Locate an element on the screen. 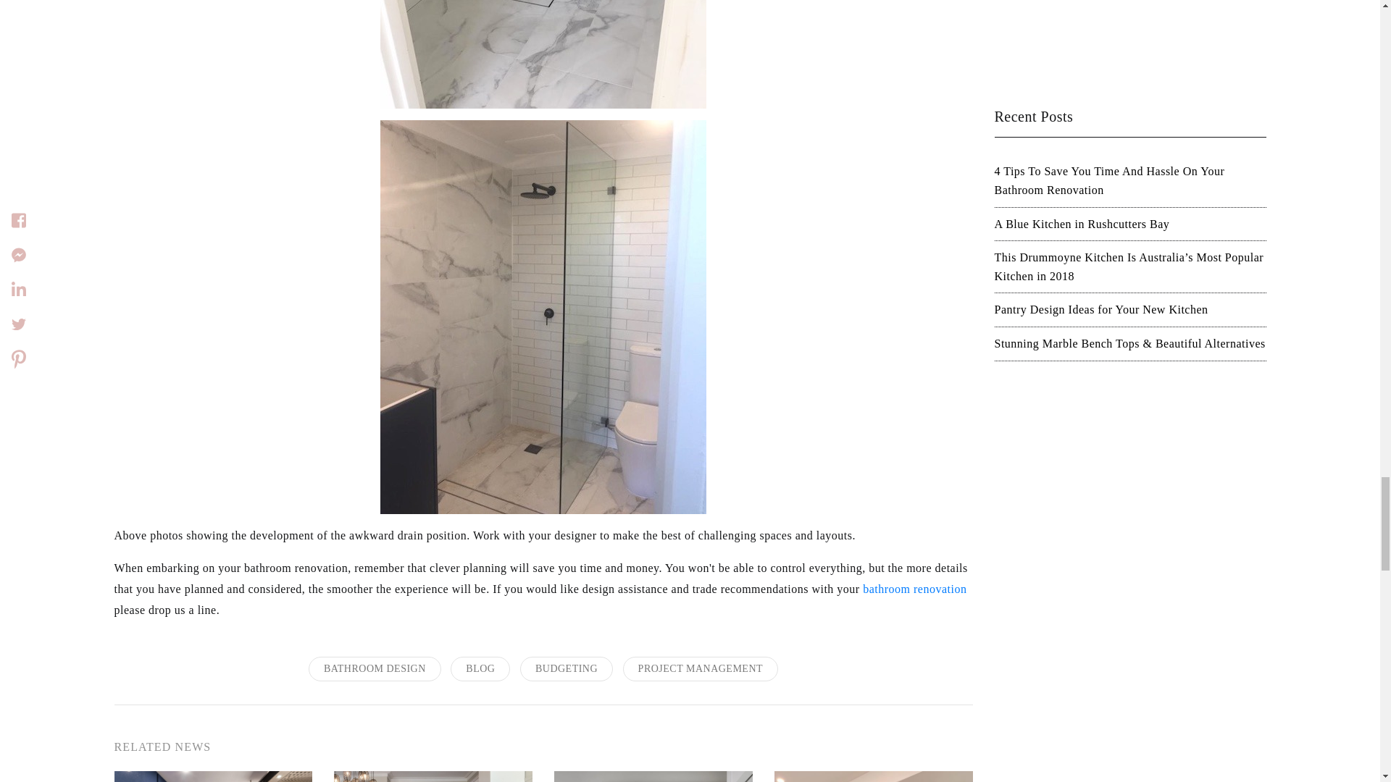  BLOG is located at coordinates (480, 668).